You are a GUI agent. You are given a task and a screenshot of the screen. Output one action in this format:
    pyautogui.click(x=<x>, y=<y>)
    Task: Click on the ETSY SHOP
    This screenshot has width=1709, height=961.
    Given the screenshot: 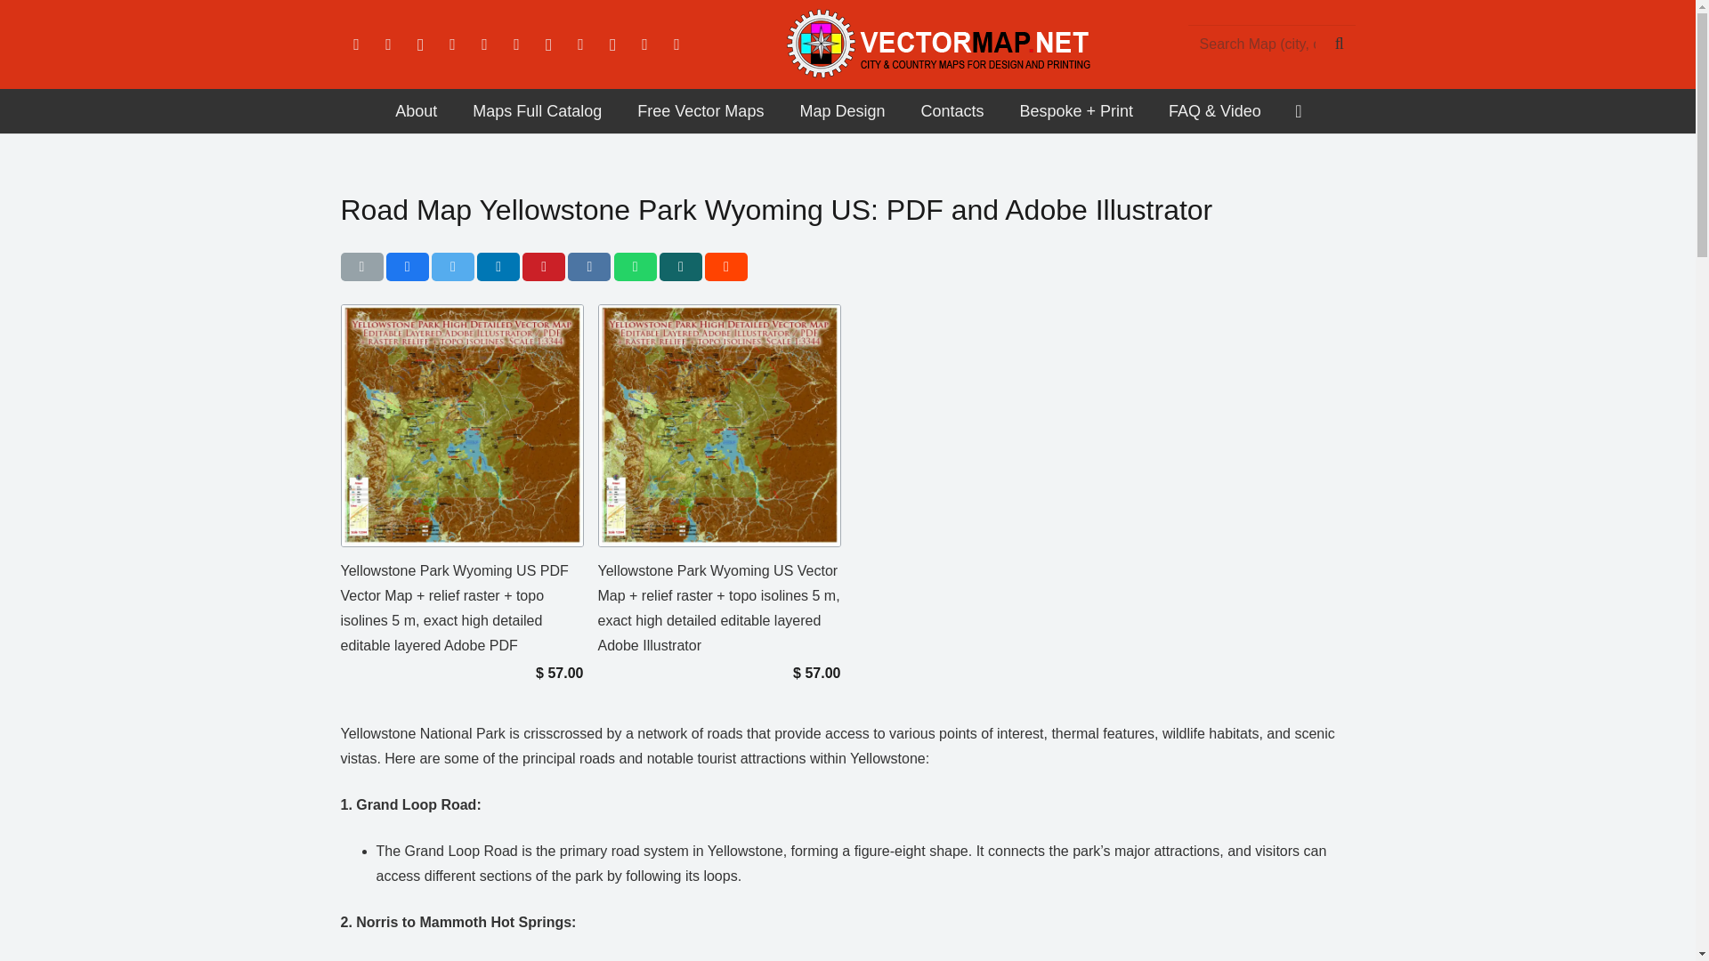 What is the action you would take?
    pyautogui.click(x=644, y=44)
    